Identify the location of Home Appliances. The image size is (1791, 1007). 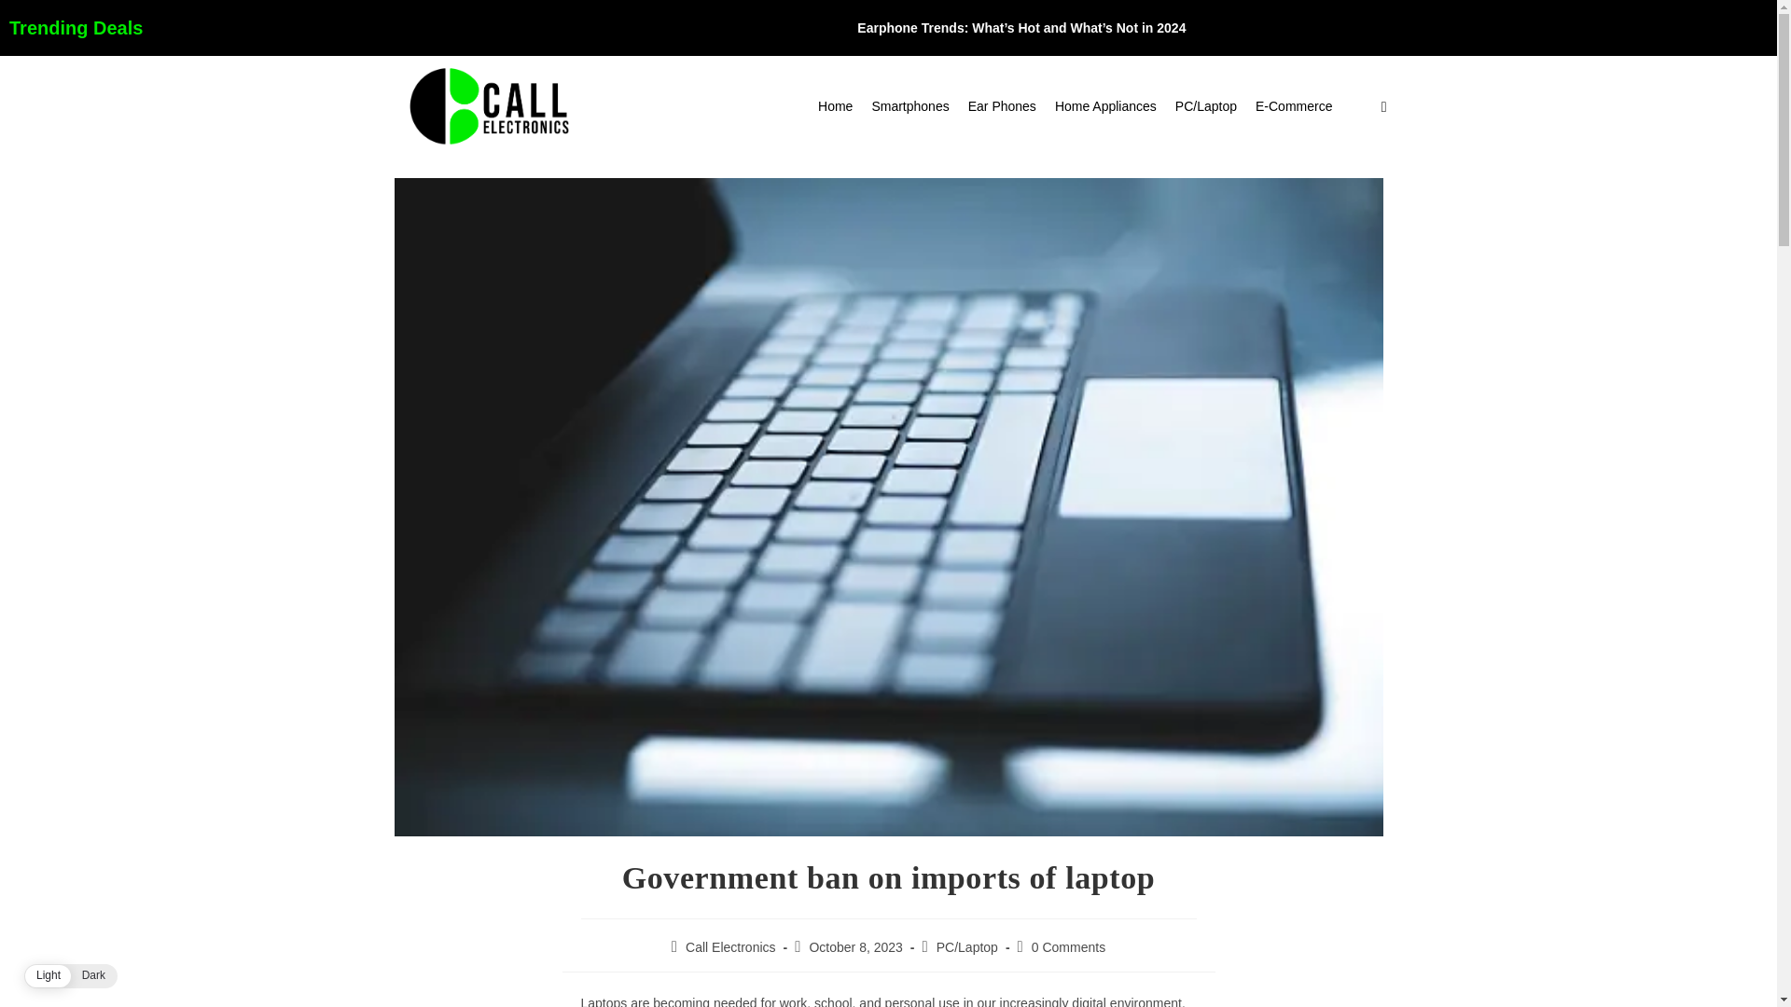
(1105, 106).